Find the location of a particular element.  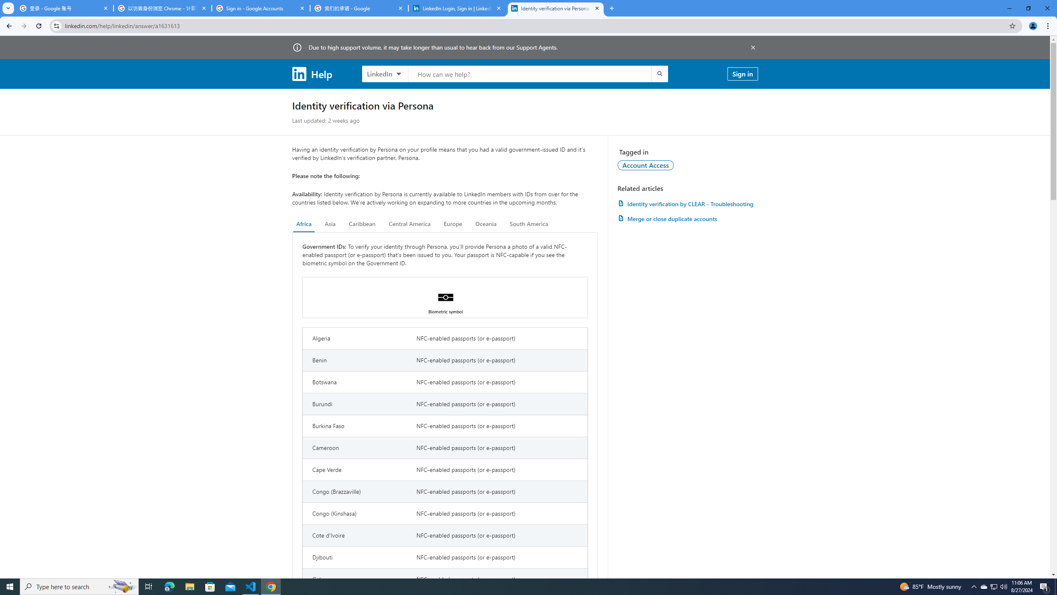

AutomationID: topic-link-a151002 is located at coordinates (646, 165).